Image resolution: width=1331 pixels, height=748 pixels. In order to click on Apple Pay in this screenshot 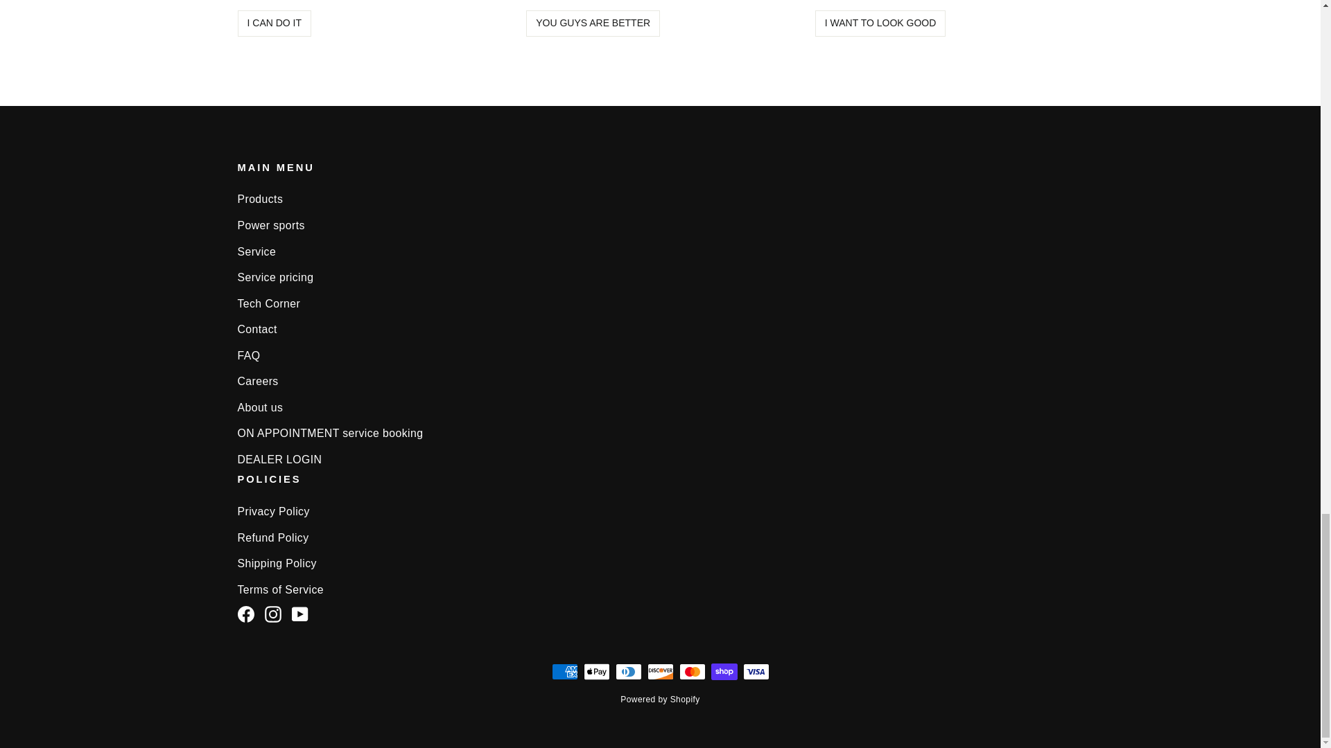, I will do `click(596, 671)`.